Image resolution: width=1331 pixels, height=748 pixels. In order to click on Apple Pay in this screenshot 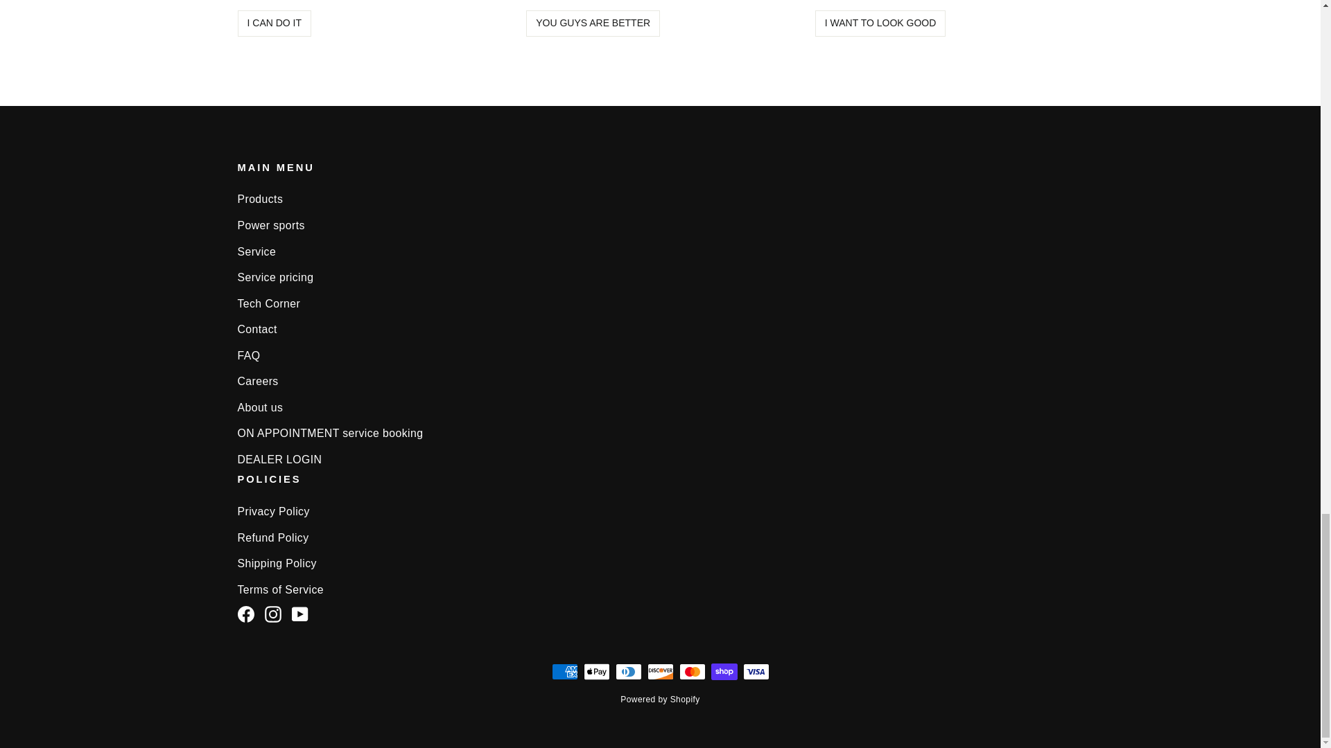, I will do `click(596, 671)`.